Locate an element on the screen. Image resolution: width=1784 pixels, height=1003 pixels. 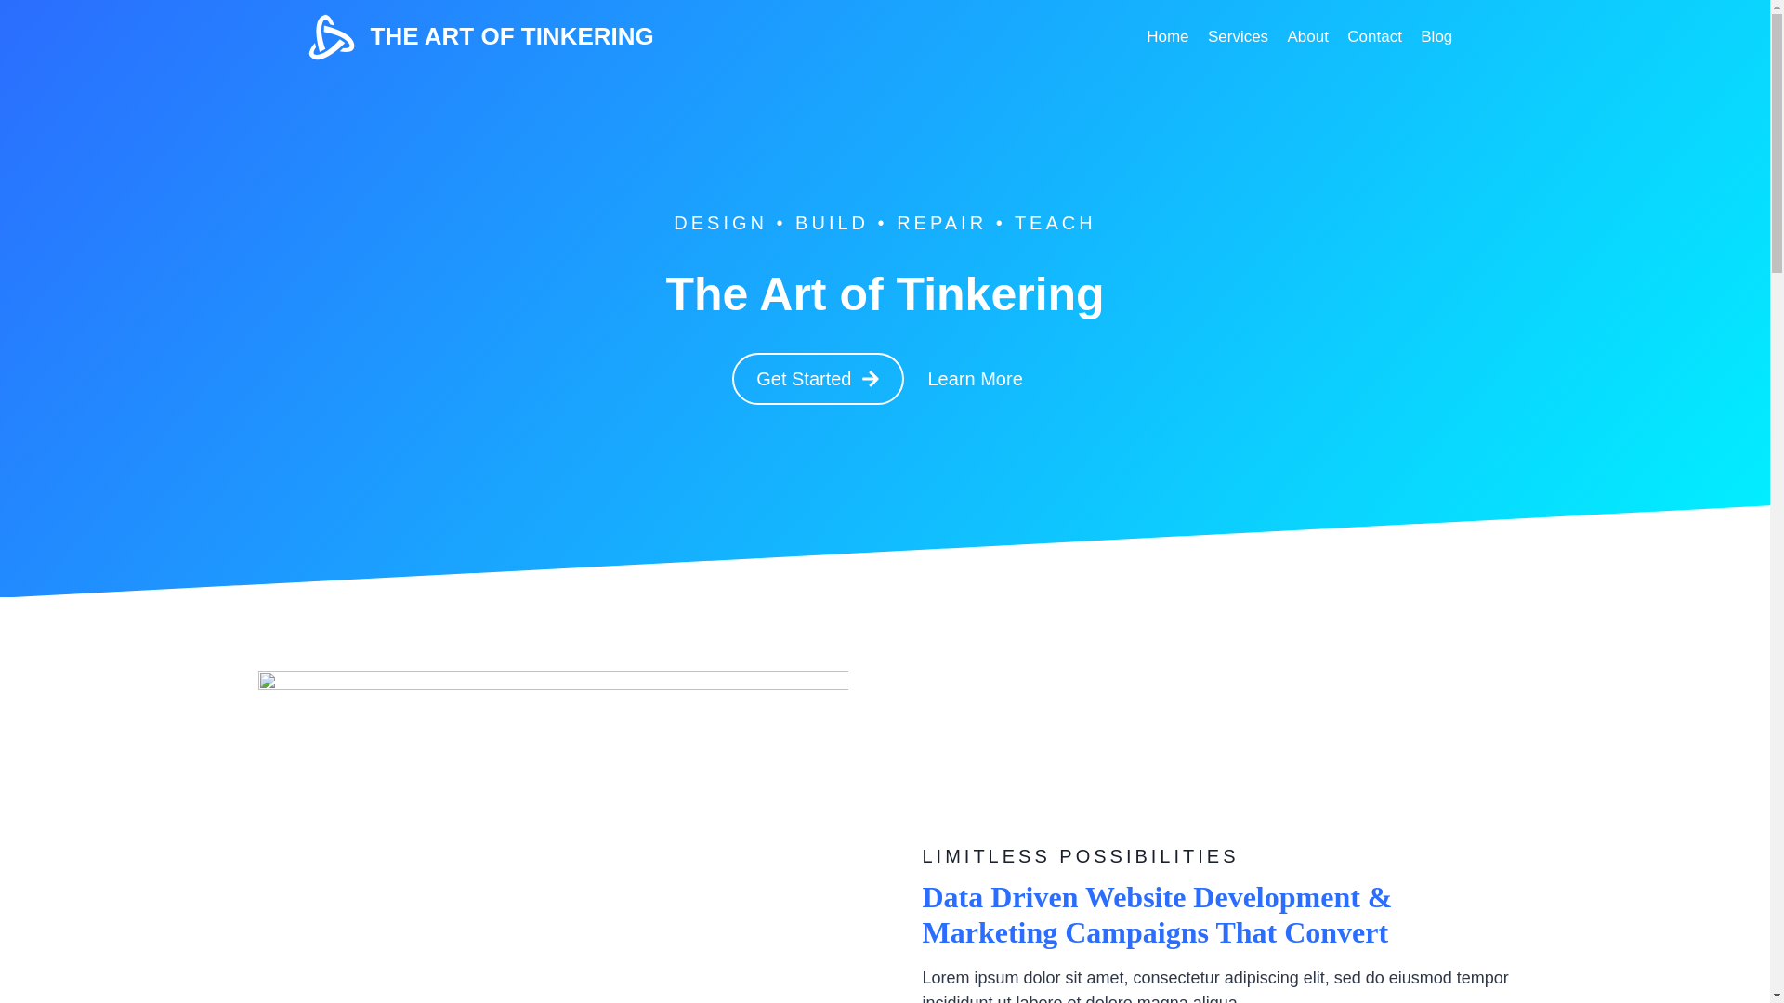
About is located at coordinates (1308, 37).